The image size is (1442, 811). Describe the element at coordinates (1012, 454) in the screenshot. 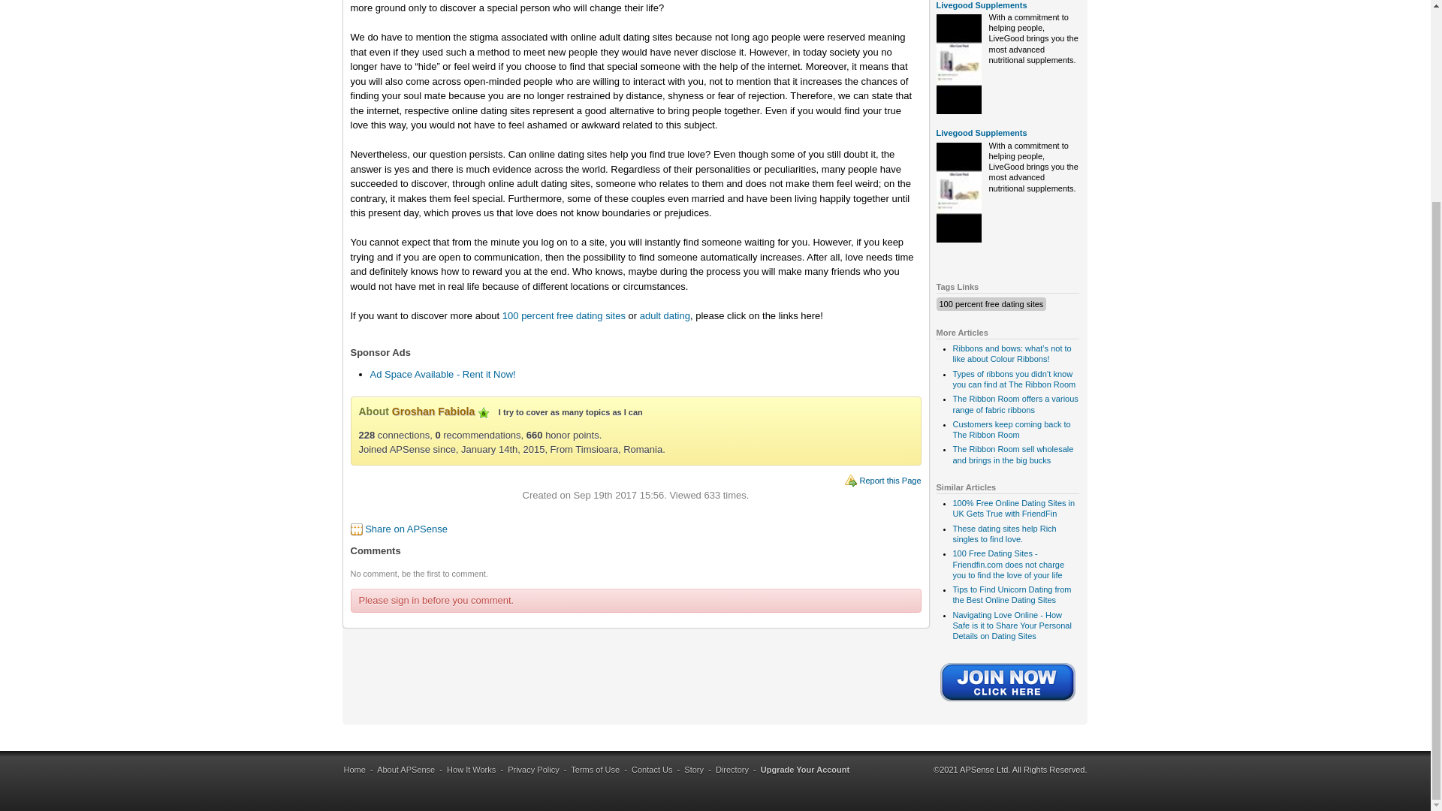

I see `The Ribbon Room sell wholesale and brings in the big bucks` at that location.